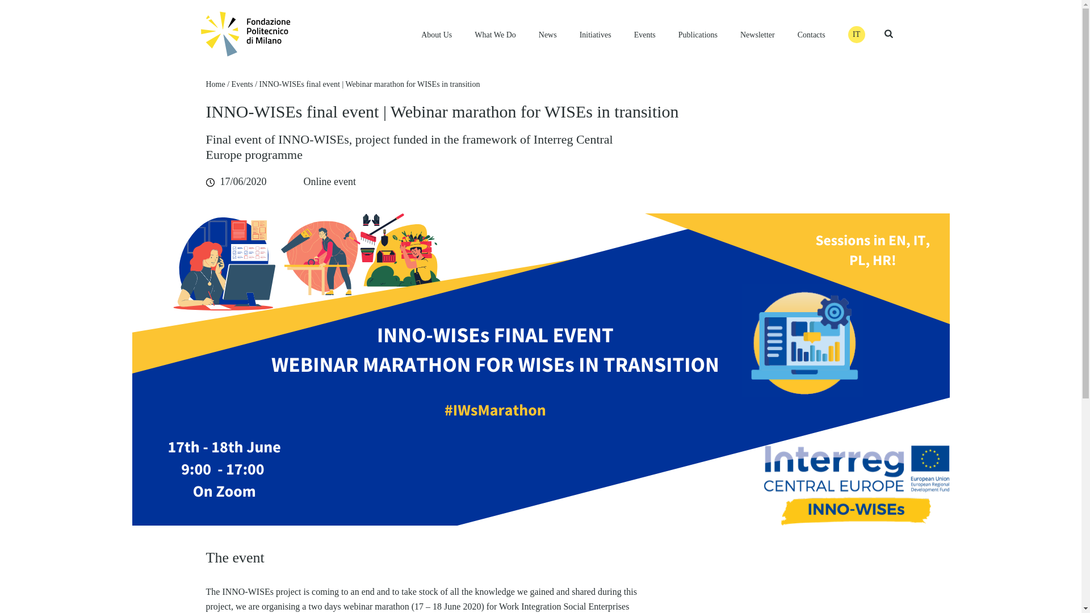  Describe the element at coordinates (495, 34) in the screenshot. I see `What We Do` at that location.